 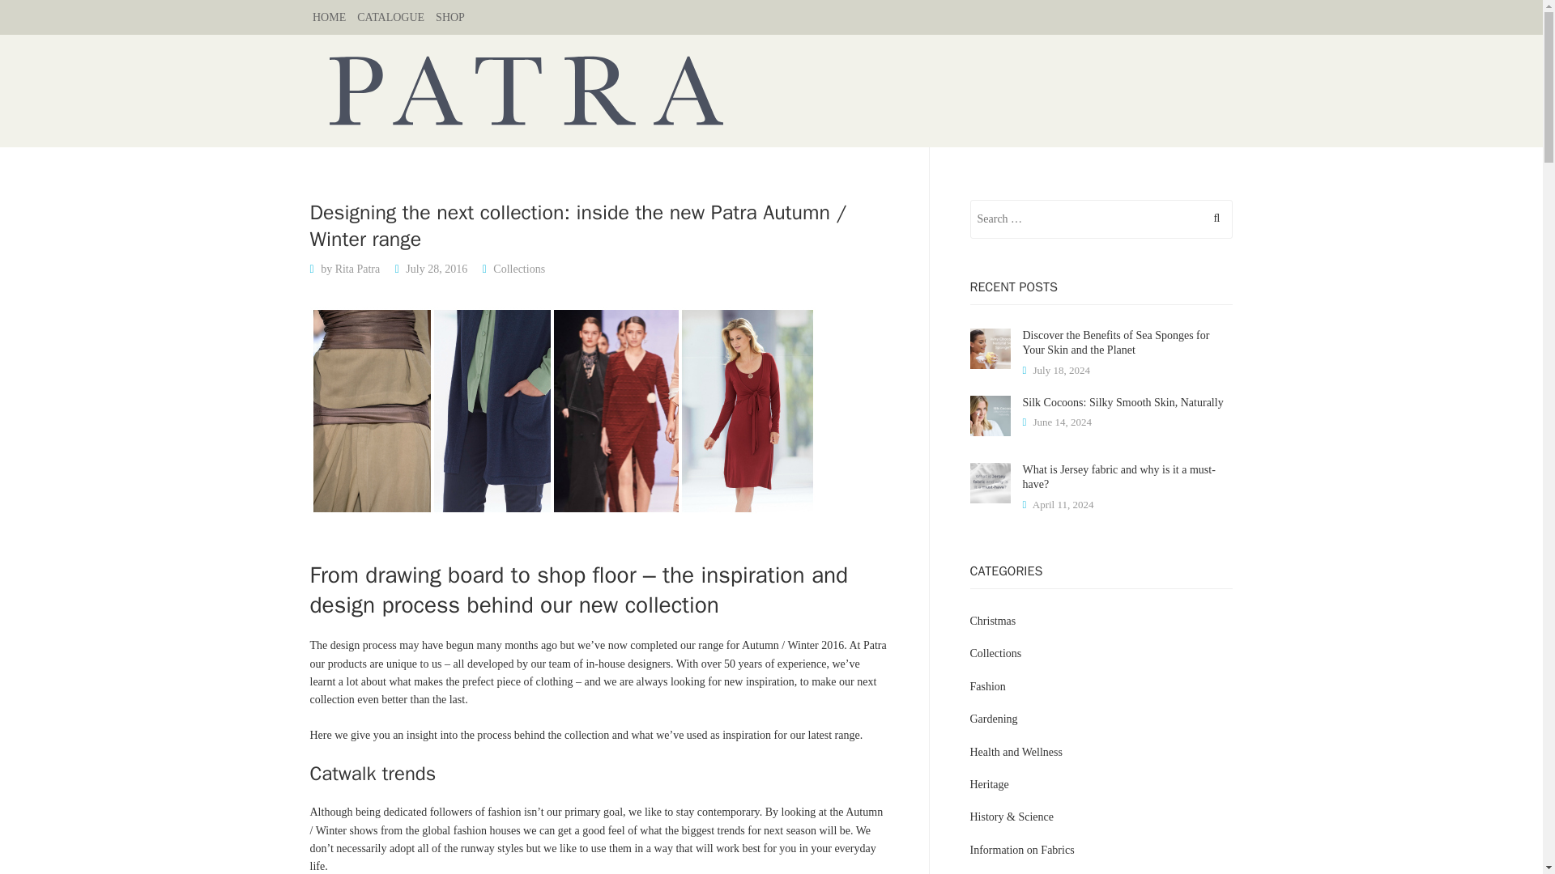 What do you see at coordinates (455, 18) in the screenshot?
I see `SHOP` at bounding box center [455, 18].